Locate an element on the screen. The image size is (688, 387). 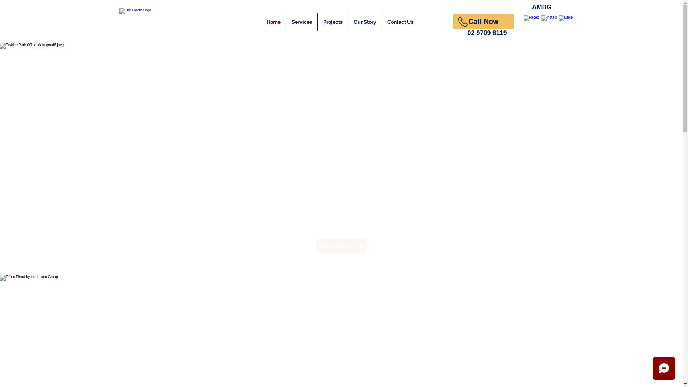
Projects is located at coordinates (333, 22).